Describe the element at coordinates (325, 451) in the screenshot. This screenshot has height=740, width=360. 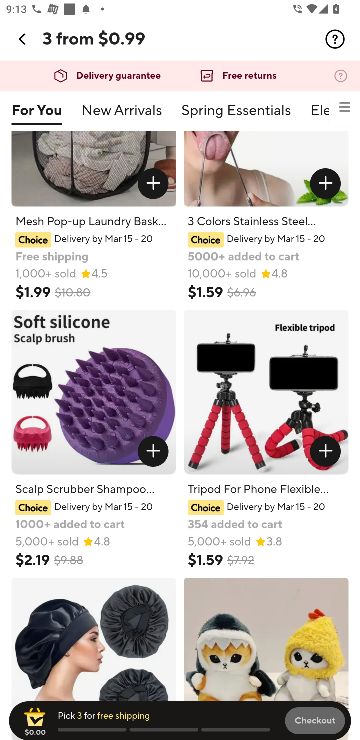
I see `` at that location.